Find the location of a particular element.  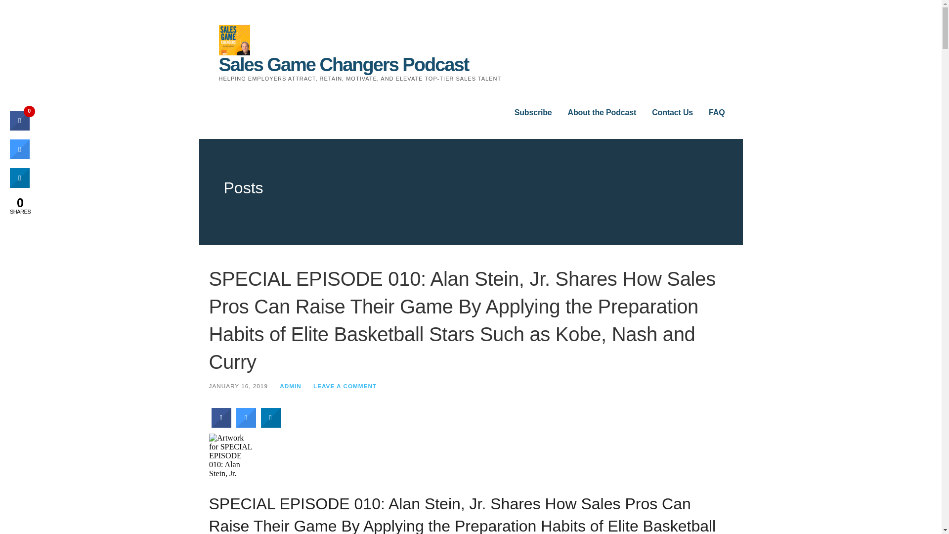

About the Podcast is located at coordinates (602, 113).